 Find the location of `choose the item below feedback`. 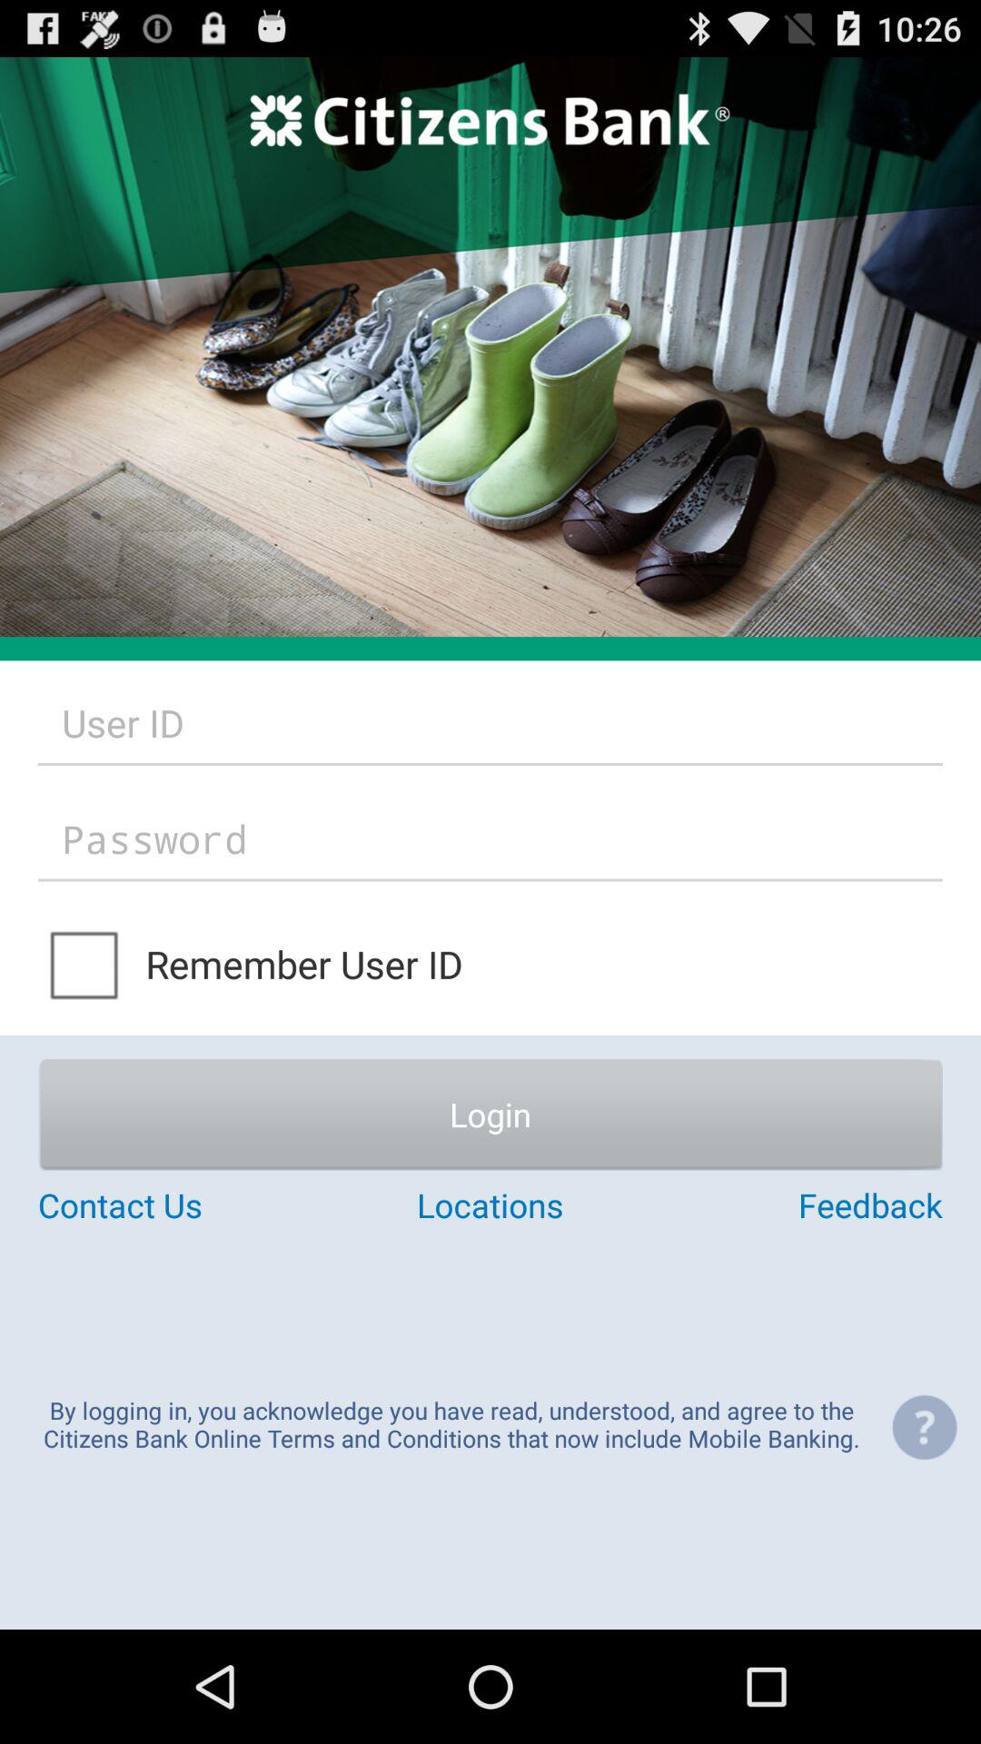

choose the item below feedback is located at coordinates (924, 1427).